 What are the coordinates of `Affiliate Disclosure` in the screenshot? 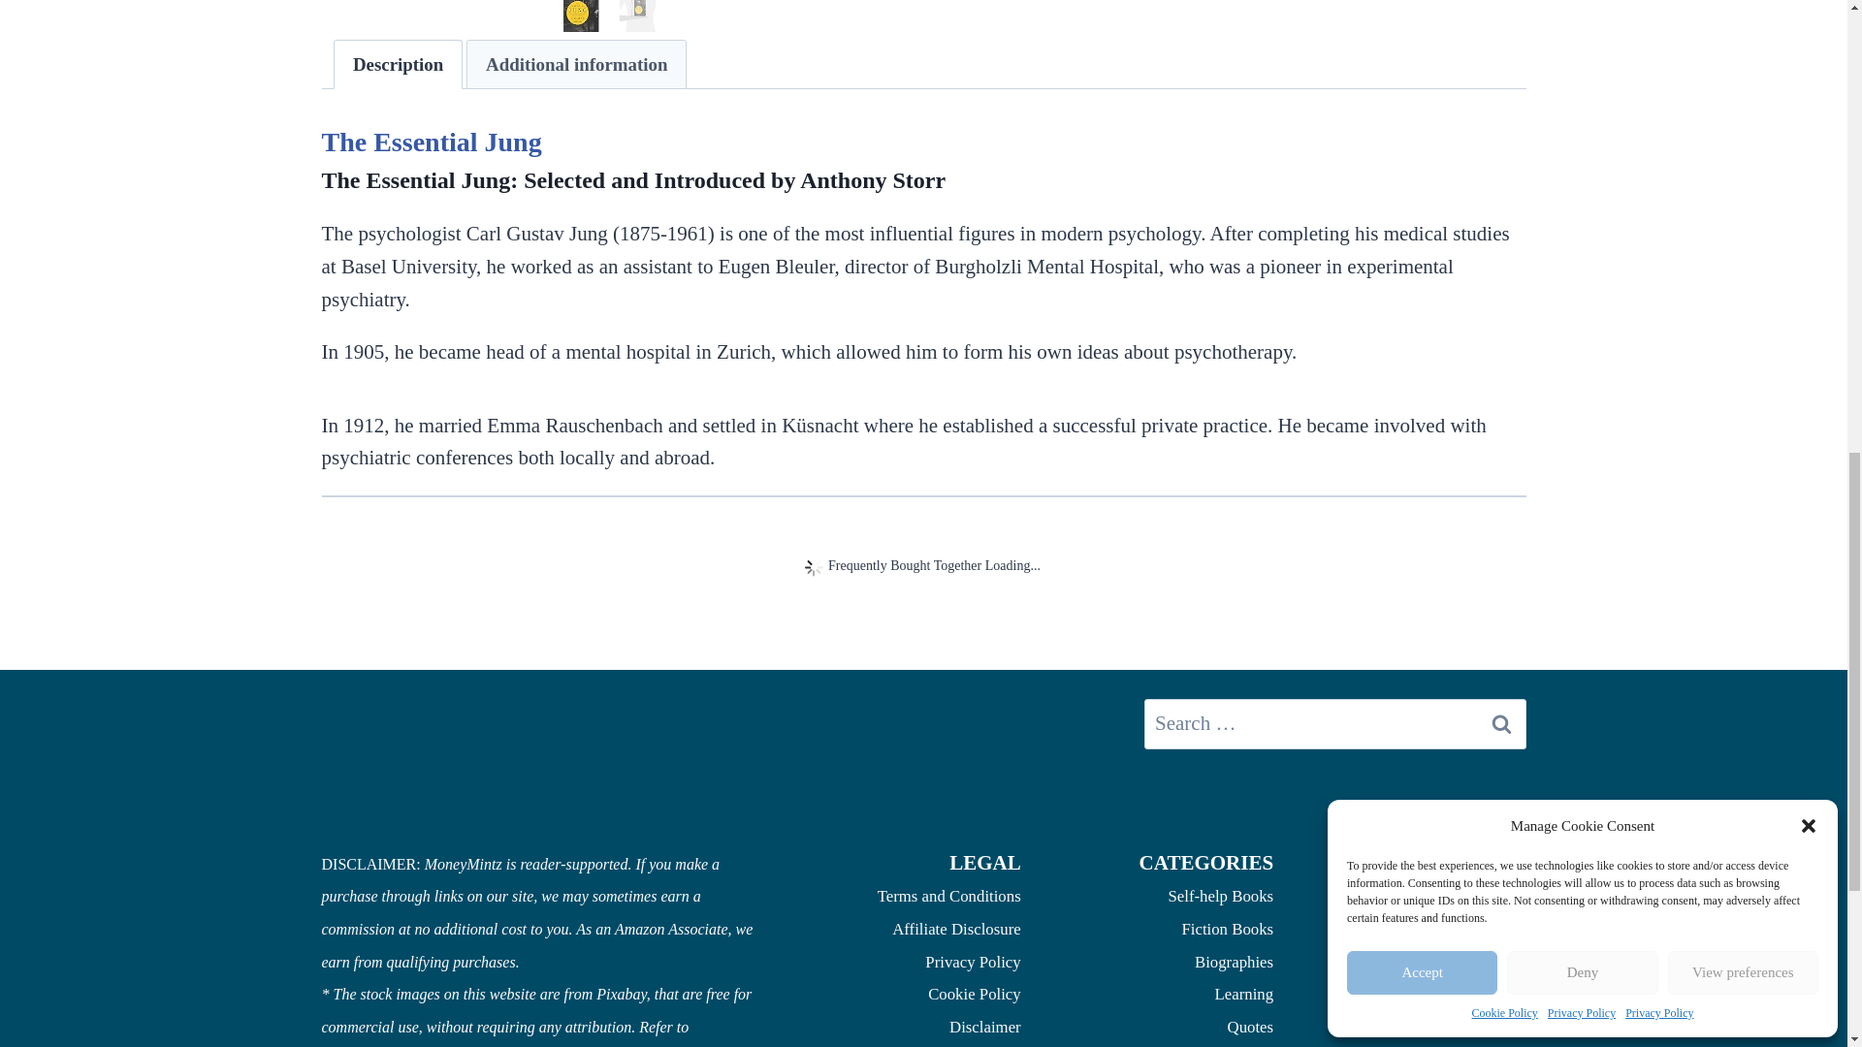 It's located at (956, 929).